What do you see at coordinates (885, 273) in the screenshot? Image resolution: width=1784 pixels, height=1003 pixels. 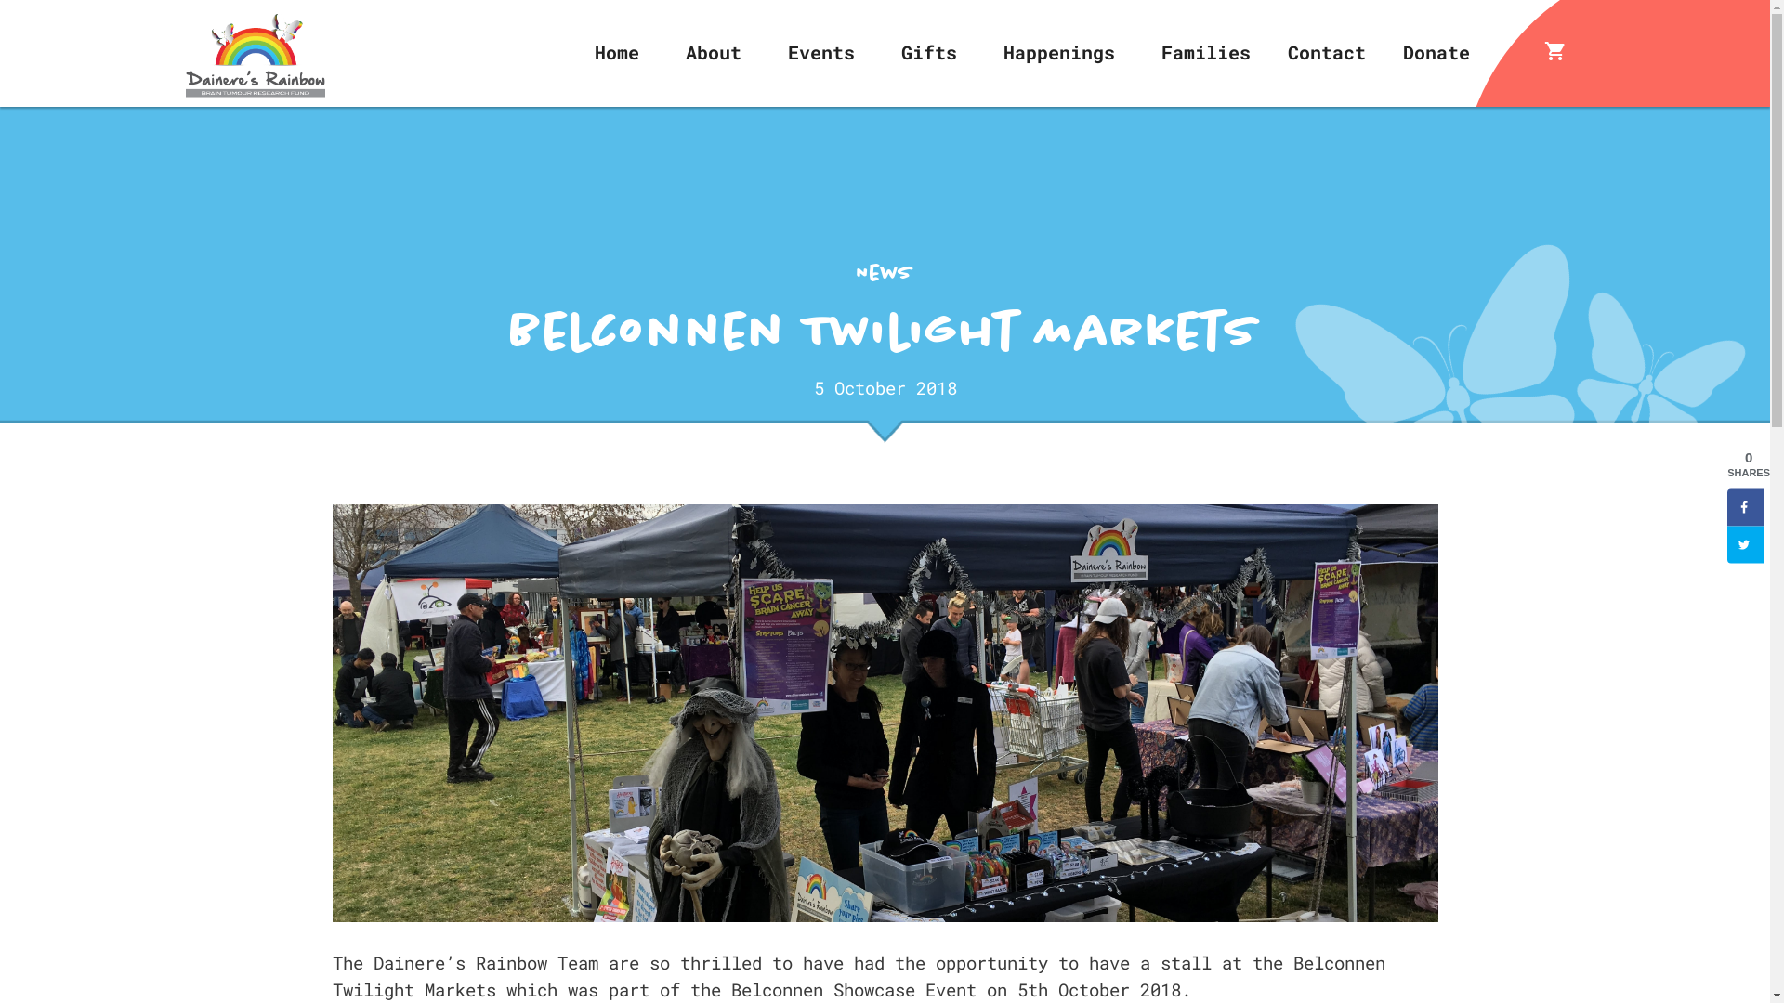 I see `News` at bounding box center [885, 273].